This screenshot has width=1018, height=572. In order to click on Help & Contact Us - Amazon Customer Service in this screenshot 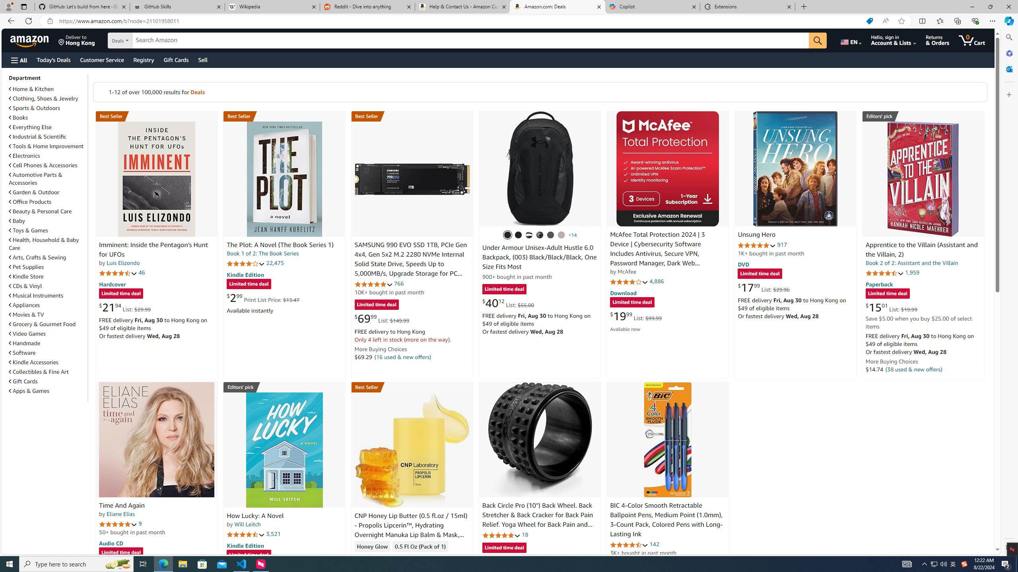, I will do `click(462, 7)`.